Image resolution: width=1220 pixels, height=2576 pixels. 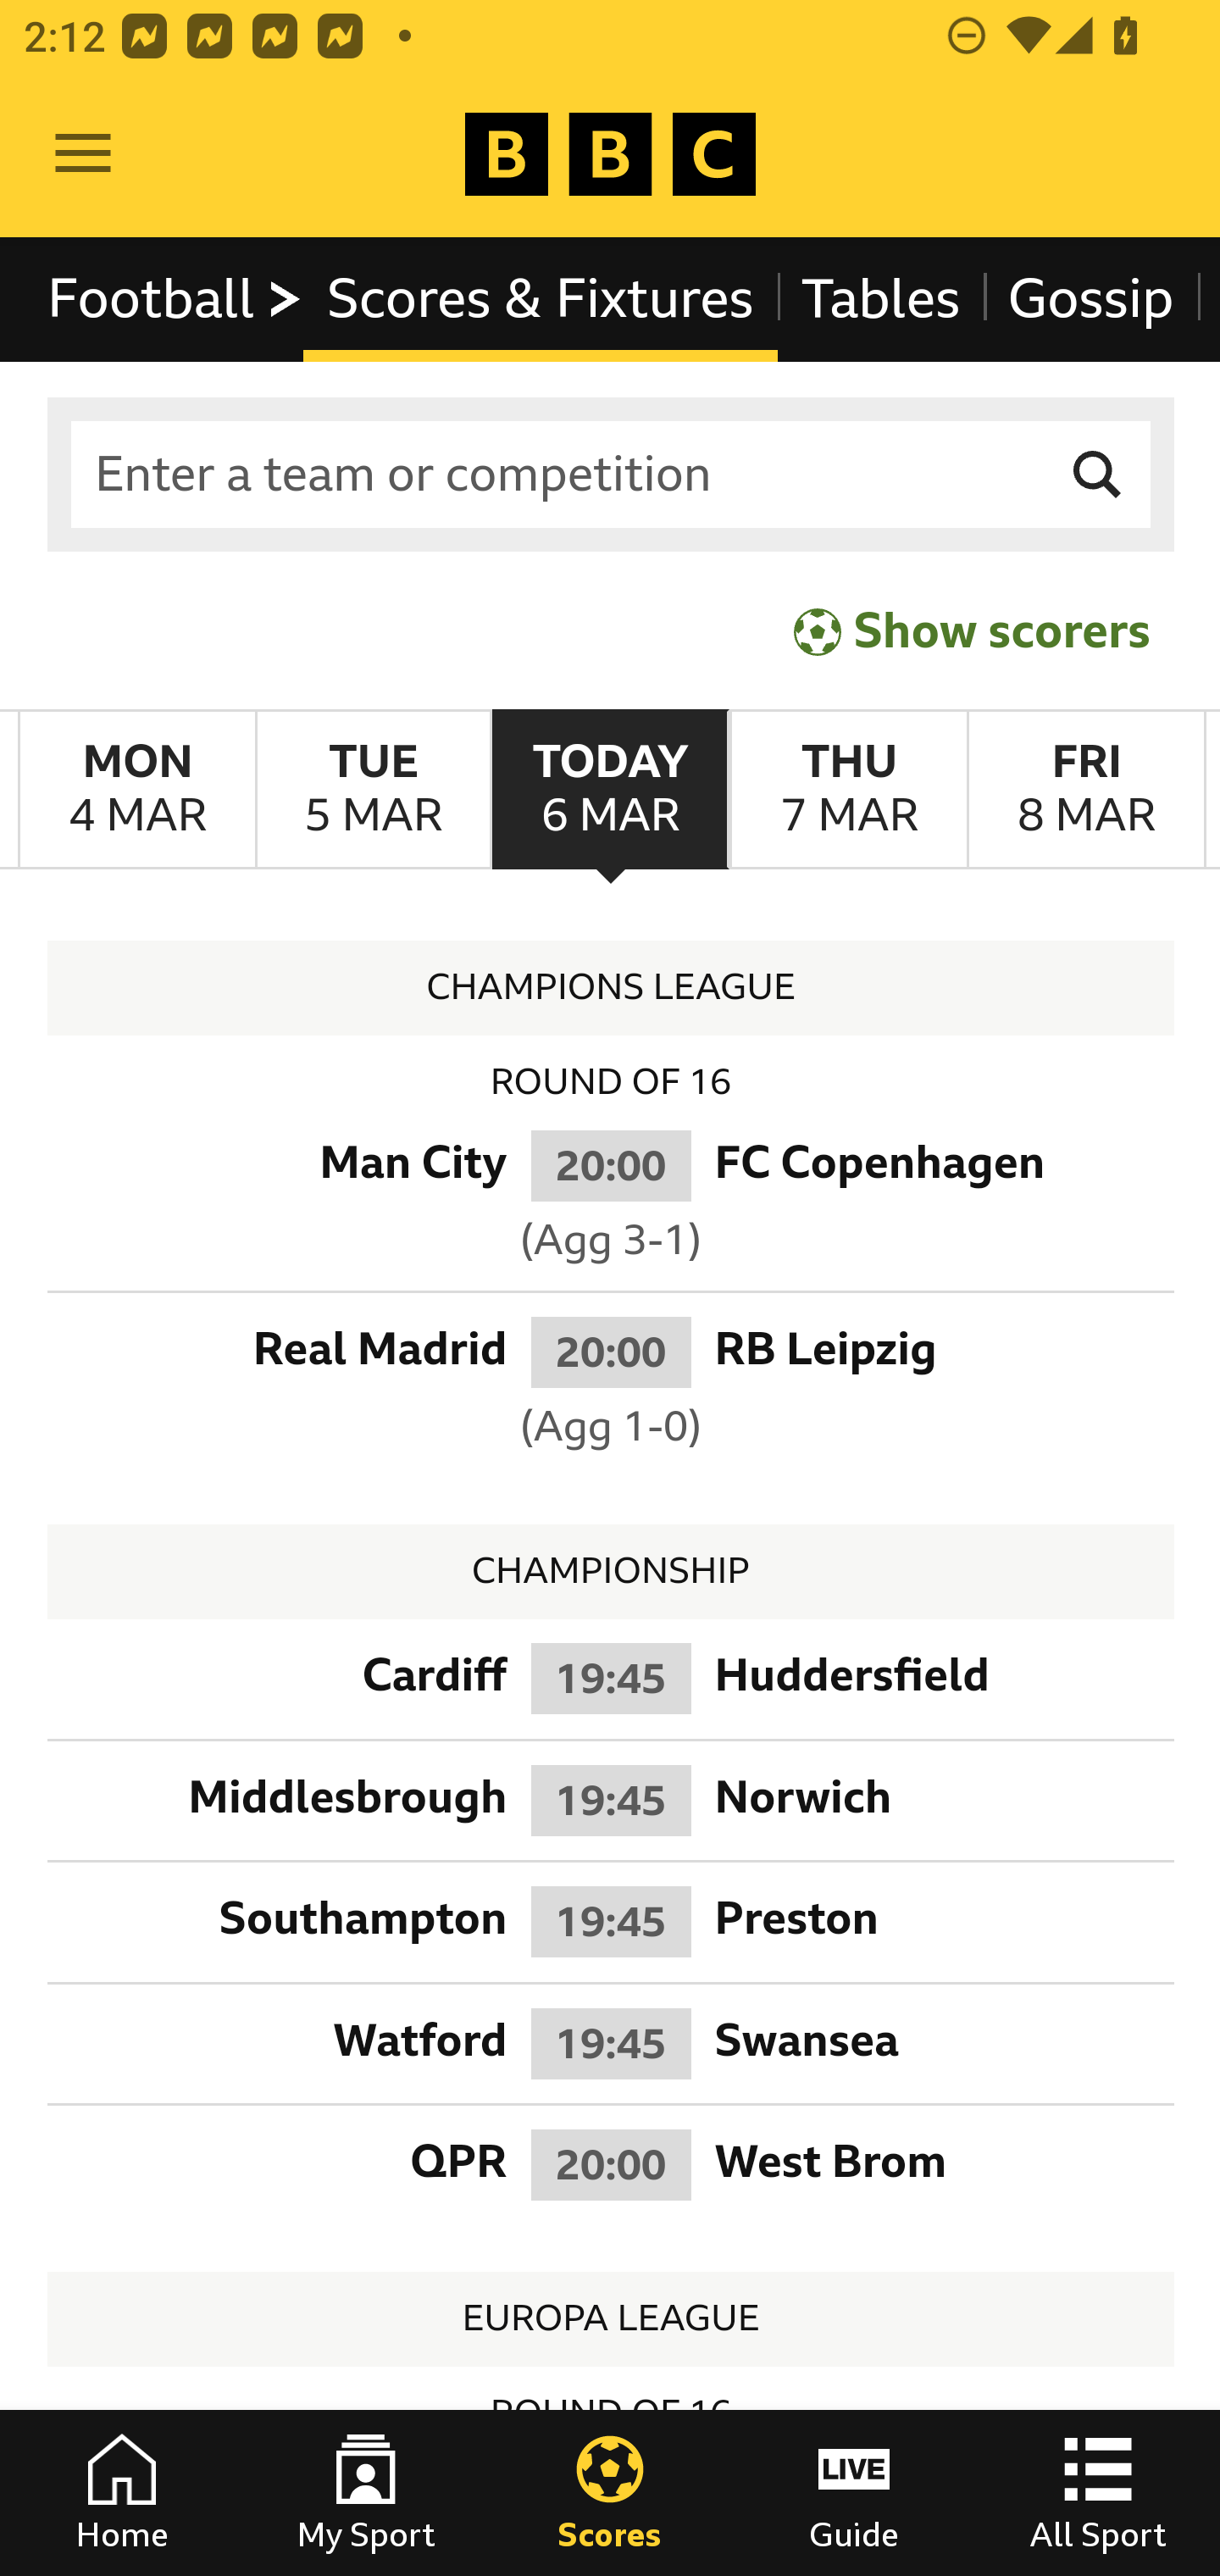 What do you see at coordinates (366, 2493) in the screenshot?
I see `My Sport` at bounding box center [366, 2493].